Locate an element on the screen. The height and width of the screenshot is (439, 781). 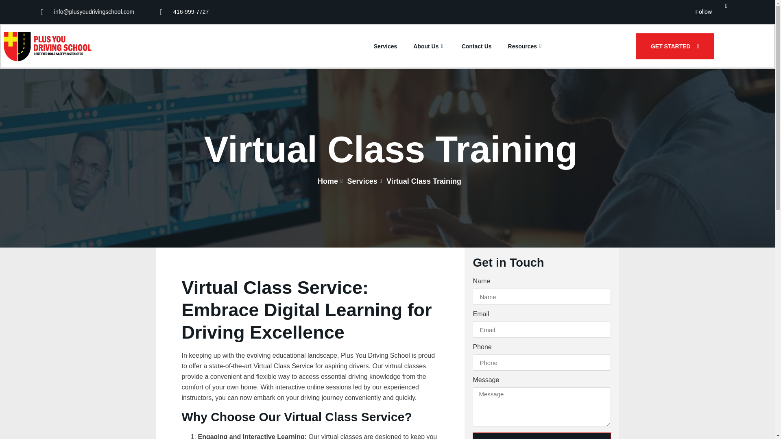
About Us is located at coordinates (429, 46).